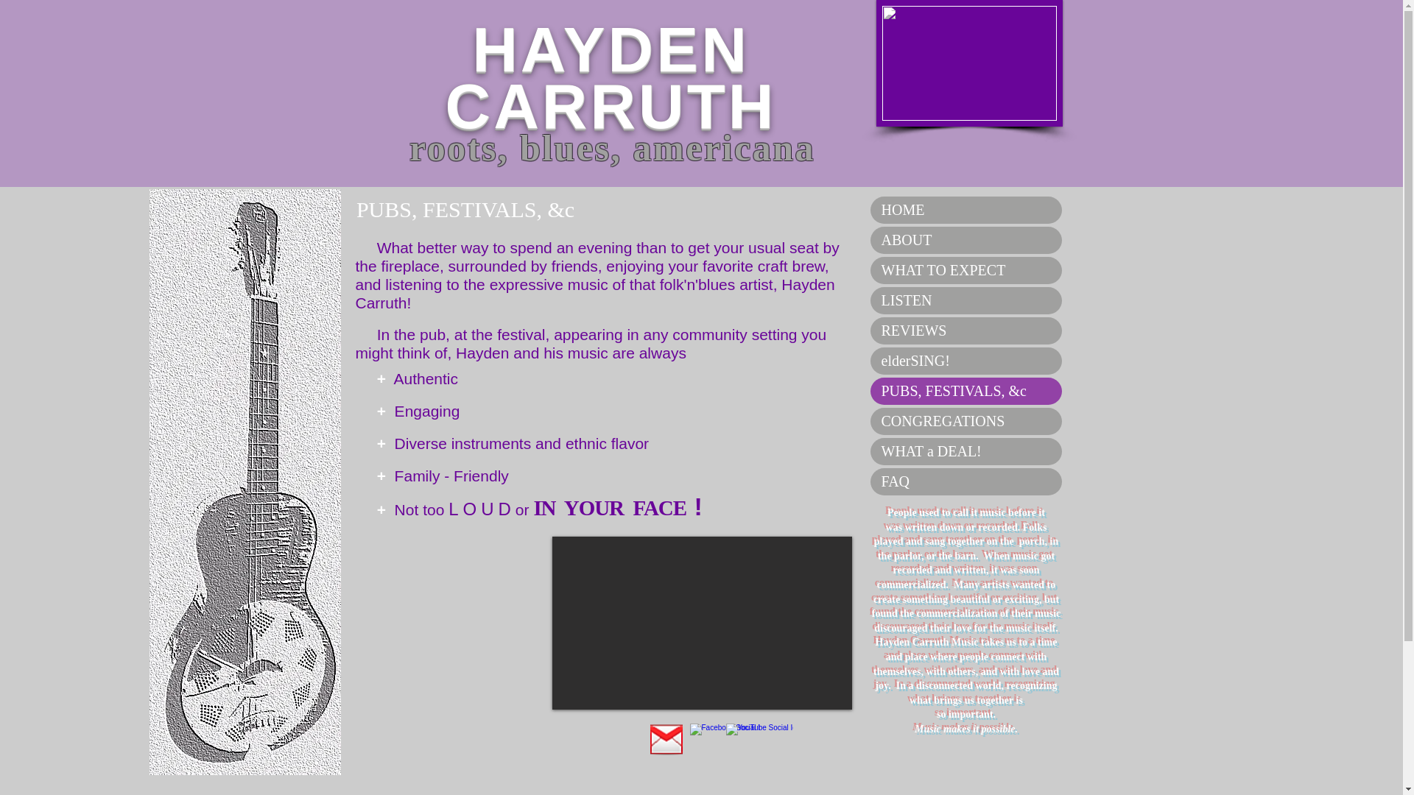 This screenshot has height=795, width=1414. What do you see at coordinates (966, 451) in the screenshot?
I see `WHAT a DEAL!` at bounding box center [966, 451].